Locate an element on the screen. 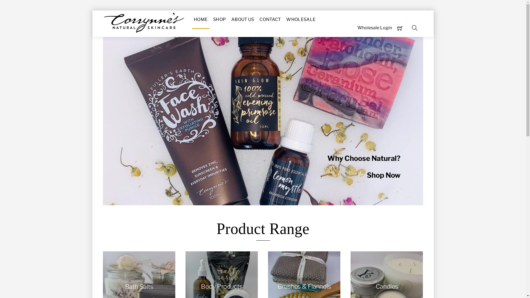 This screenshot has height=298, width=530. HOME is located at coordinates (201, 20).